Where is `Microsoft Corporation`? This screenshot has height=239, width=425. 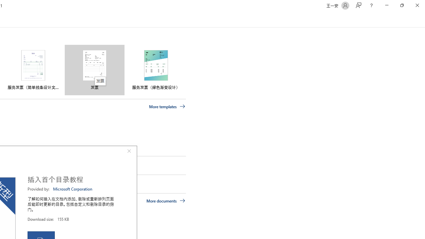
Microsoft Corporation is located at coordinates (73, 189).